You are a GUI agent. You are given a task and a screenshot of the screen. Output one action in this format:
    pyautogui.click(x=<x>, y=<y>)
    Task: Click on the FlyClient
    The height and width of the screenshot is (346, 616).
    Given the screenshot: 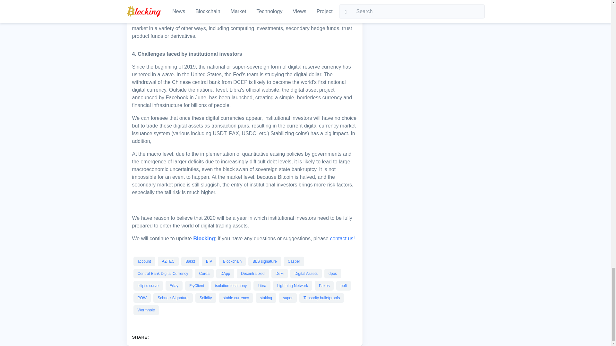 What is the action you would take?
    pyautogui.click(x=197, y=285)
    